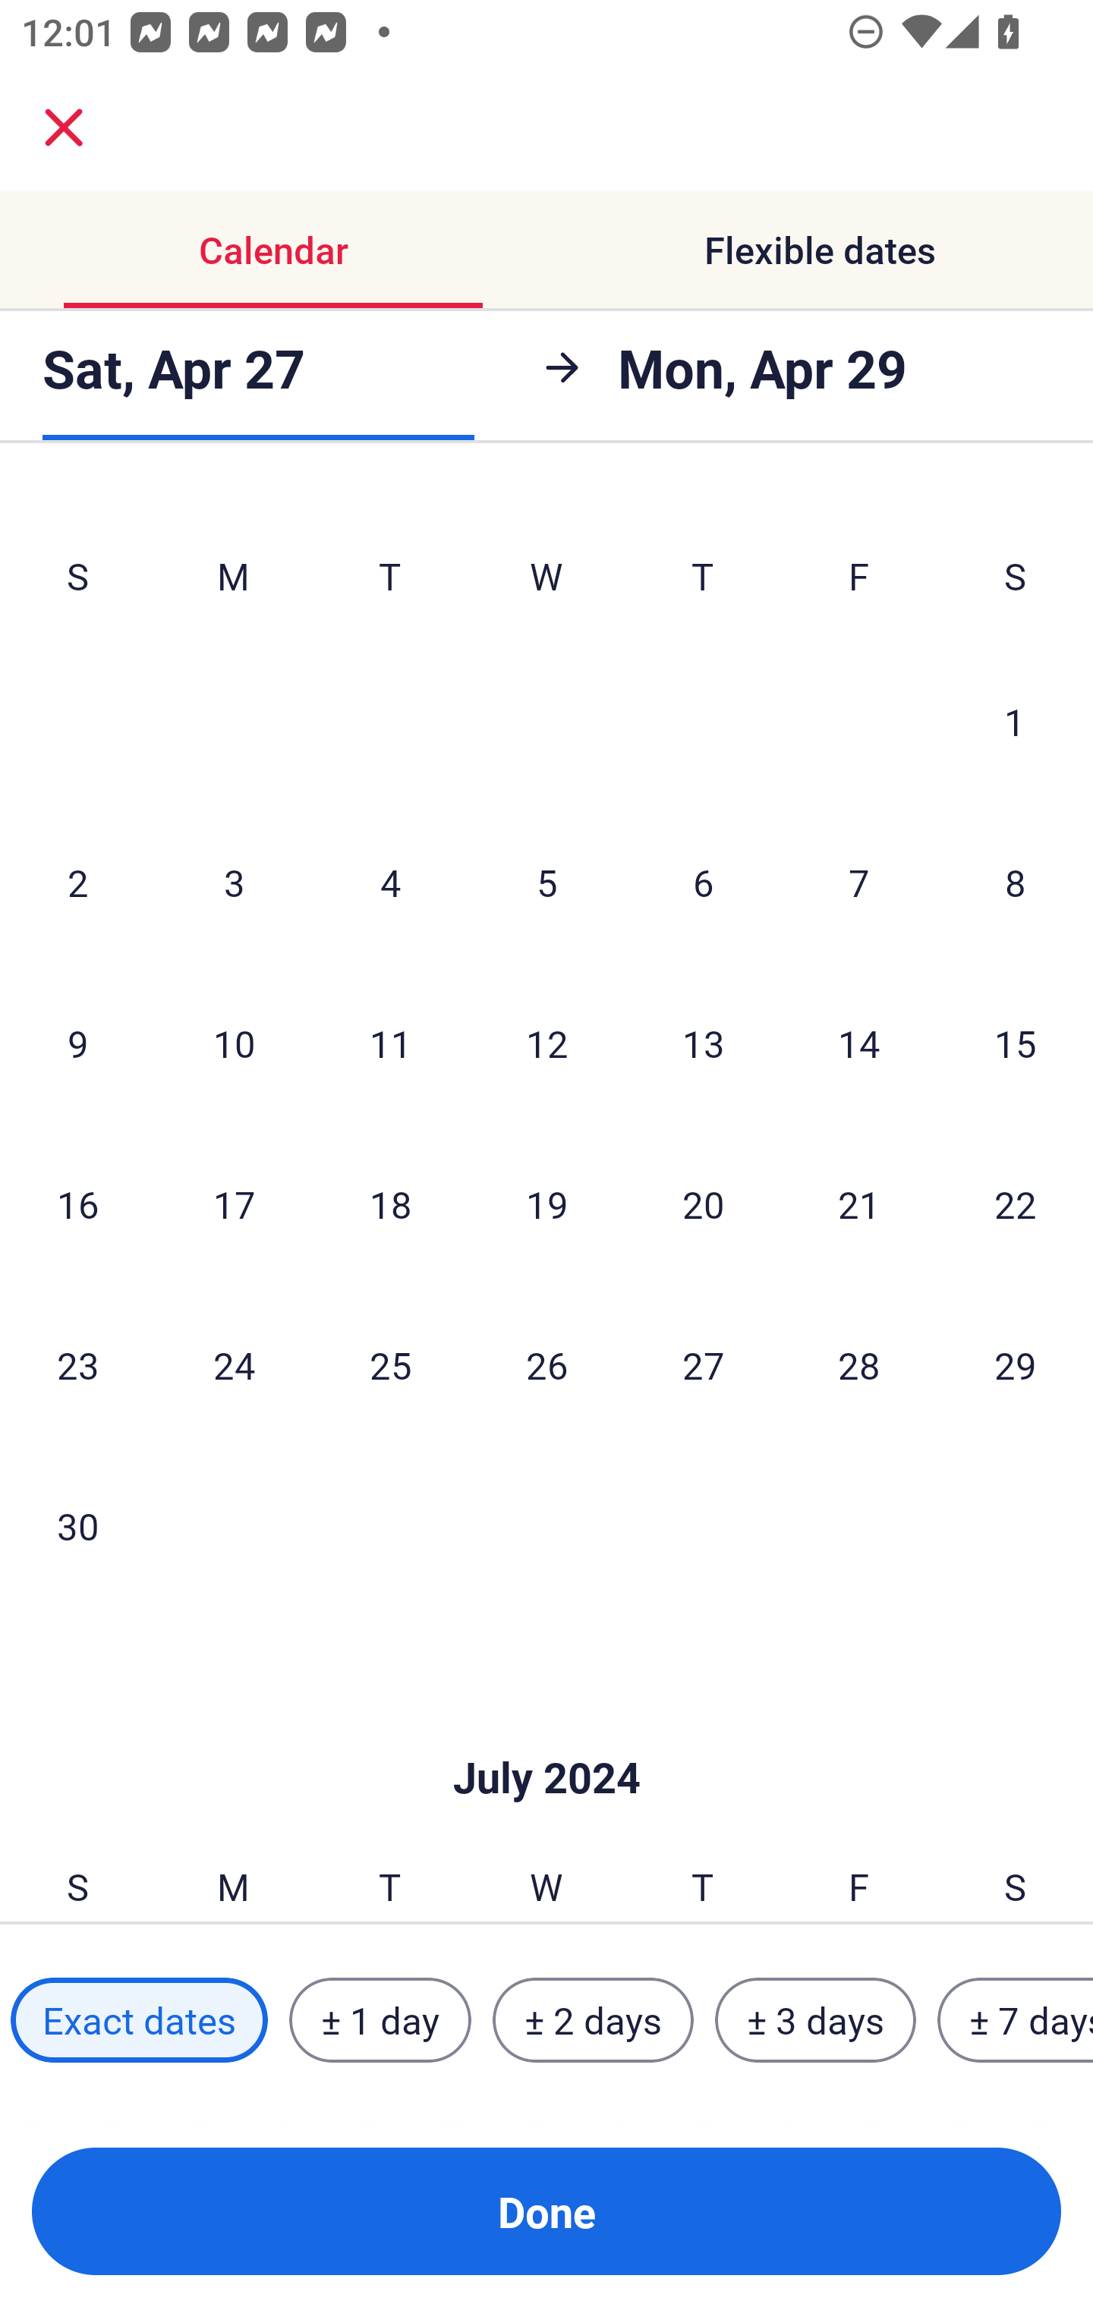 This screenshot has height=2307, width=1093. What do you see at coordinates (820, 250) in the screenshot?
I see `Flexible dates` at bounding box center [820, 250].